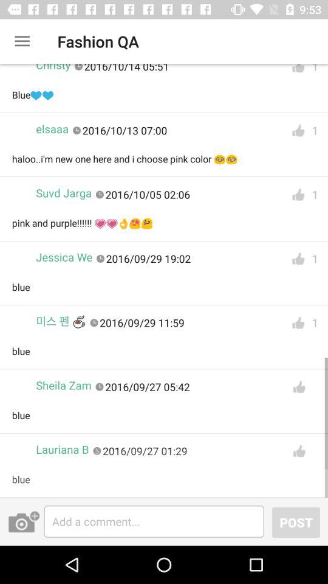  I want to click on leave a comment, so click(154, 521).